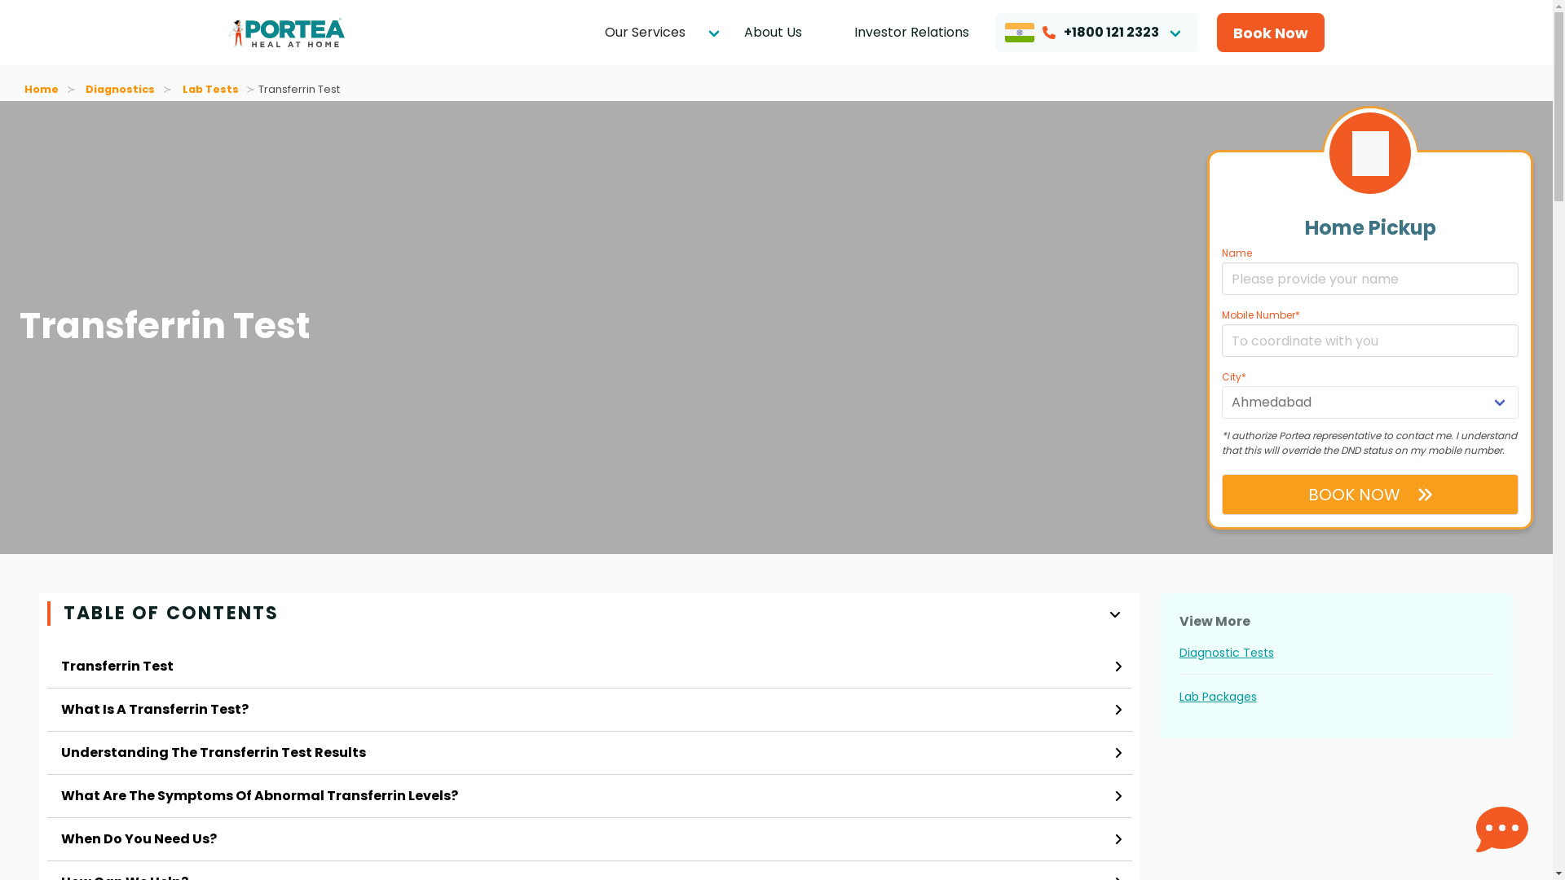 Image resolution: width=1565 pixels, height=880 pixels. I want to click on BOOK NOW, so click(1369, 494).